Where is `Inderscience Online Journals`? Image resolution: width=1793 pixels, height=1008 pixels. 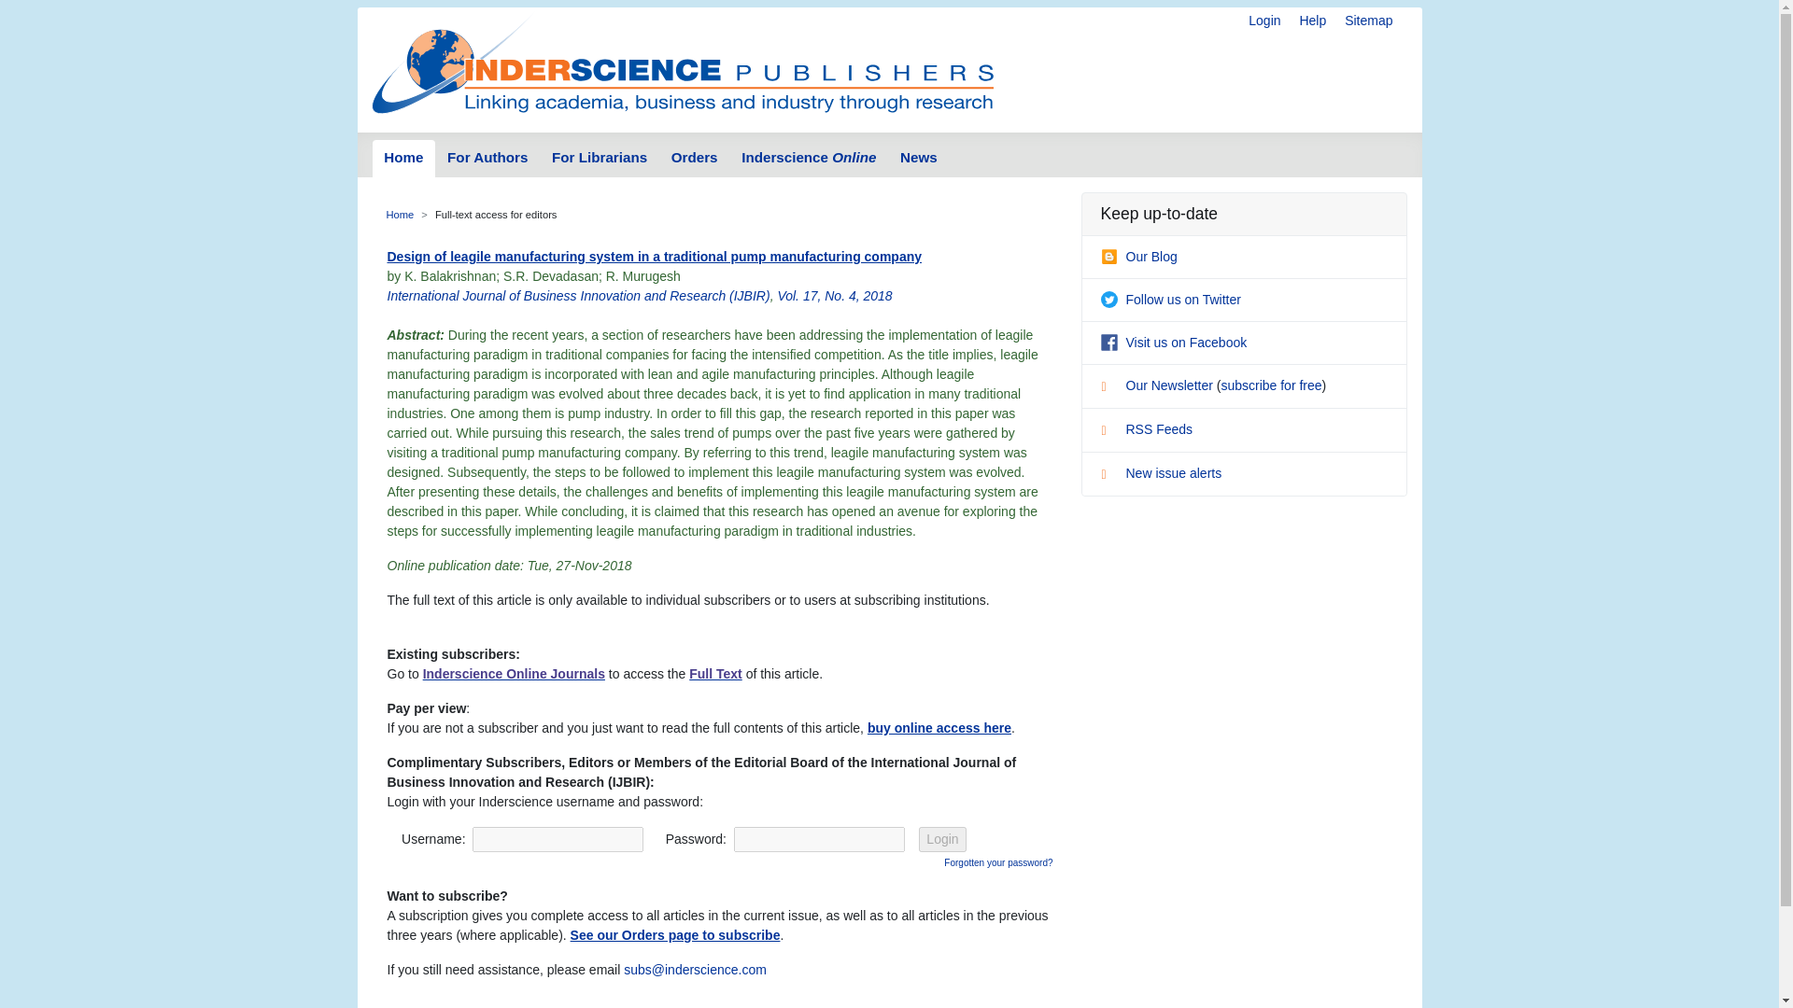 Inderscience Online Journals is located at coordinates (514, 674).